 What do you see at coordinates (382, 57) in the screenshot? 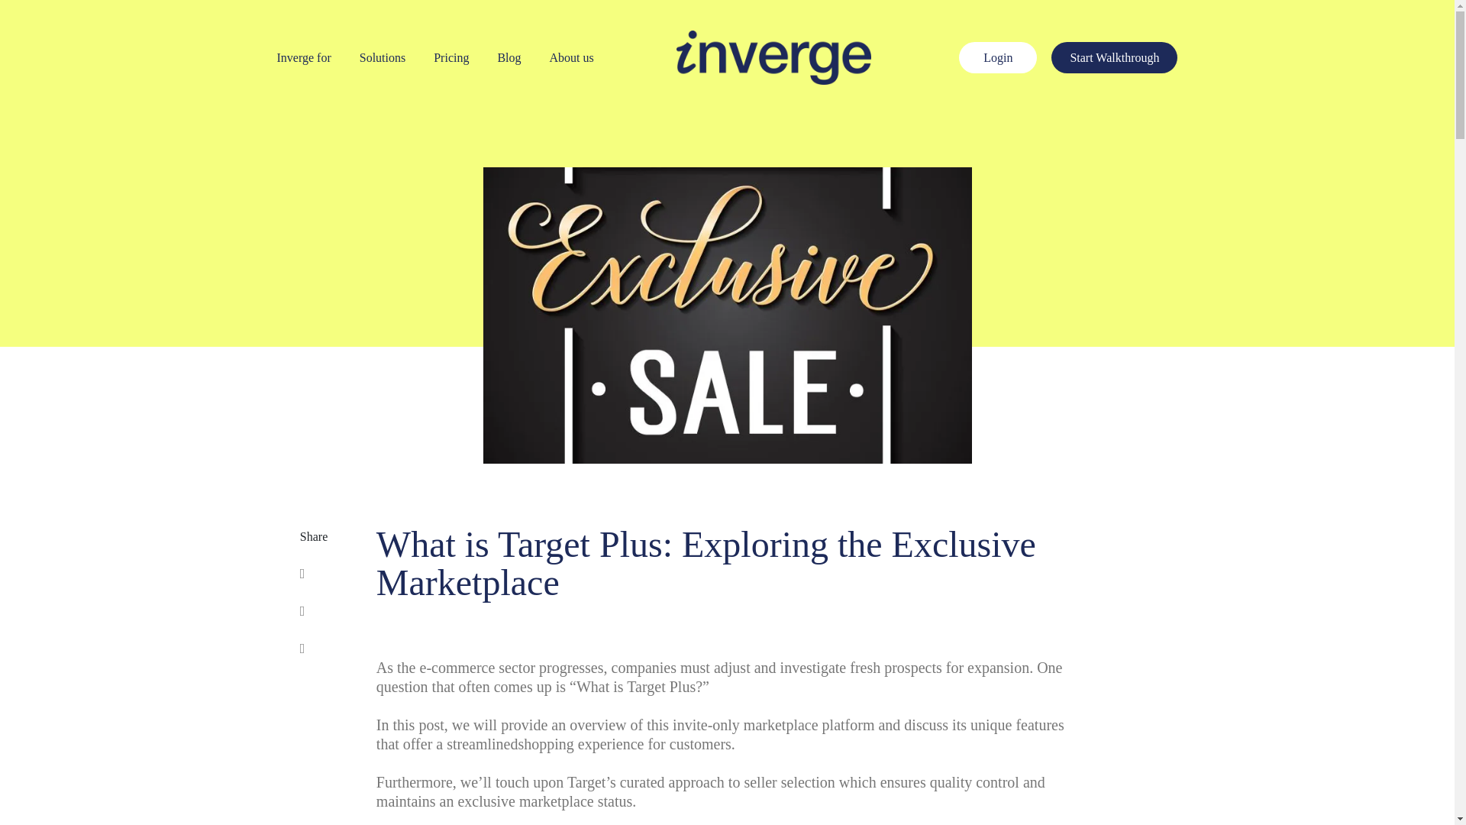
I see `Solutions` at bounding box center [382, 57].